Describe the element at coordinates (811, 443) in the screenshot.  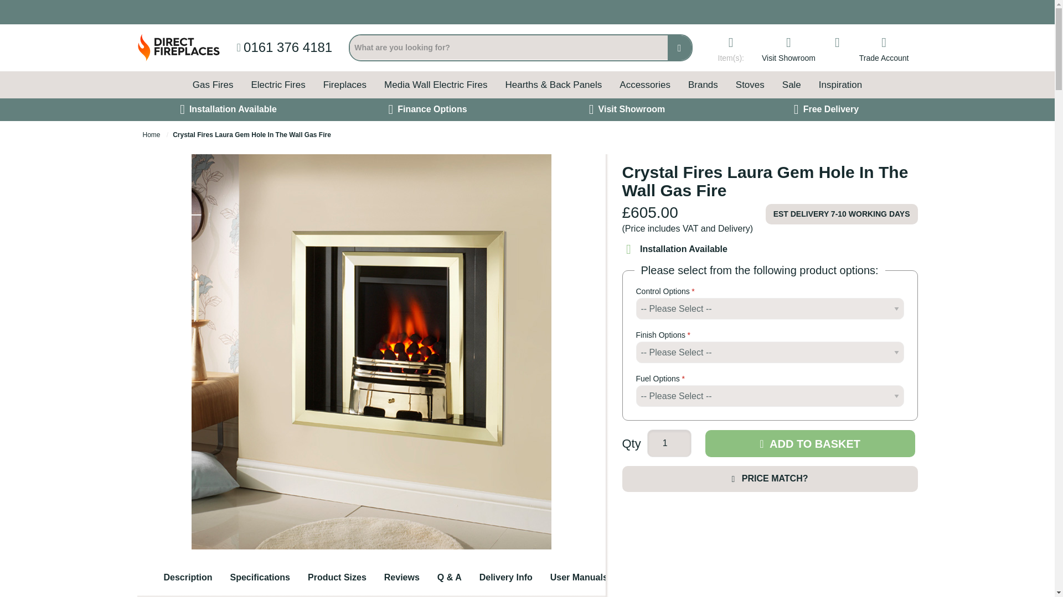
I see `Add to Basket` at that location.